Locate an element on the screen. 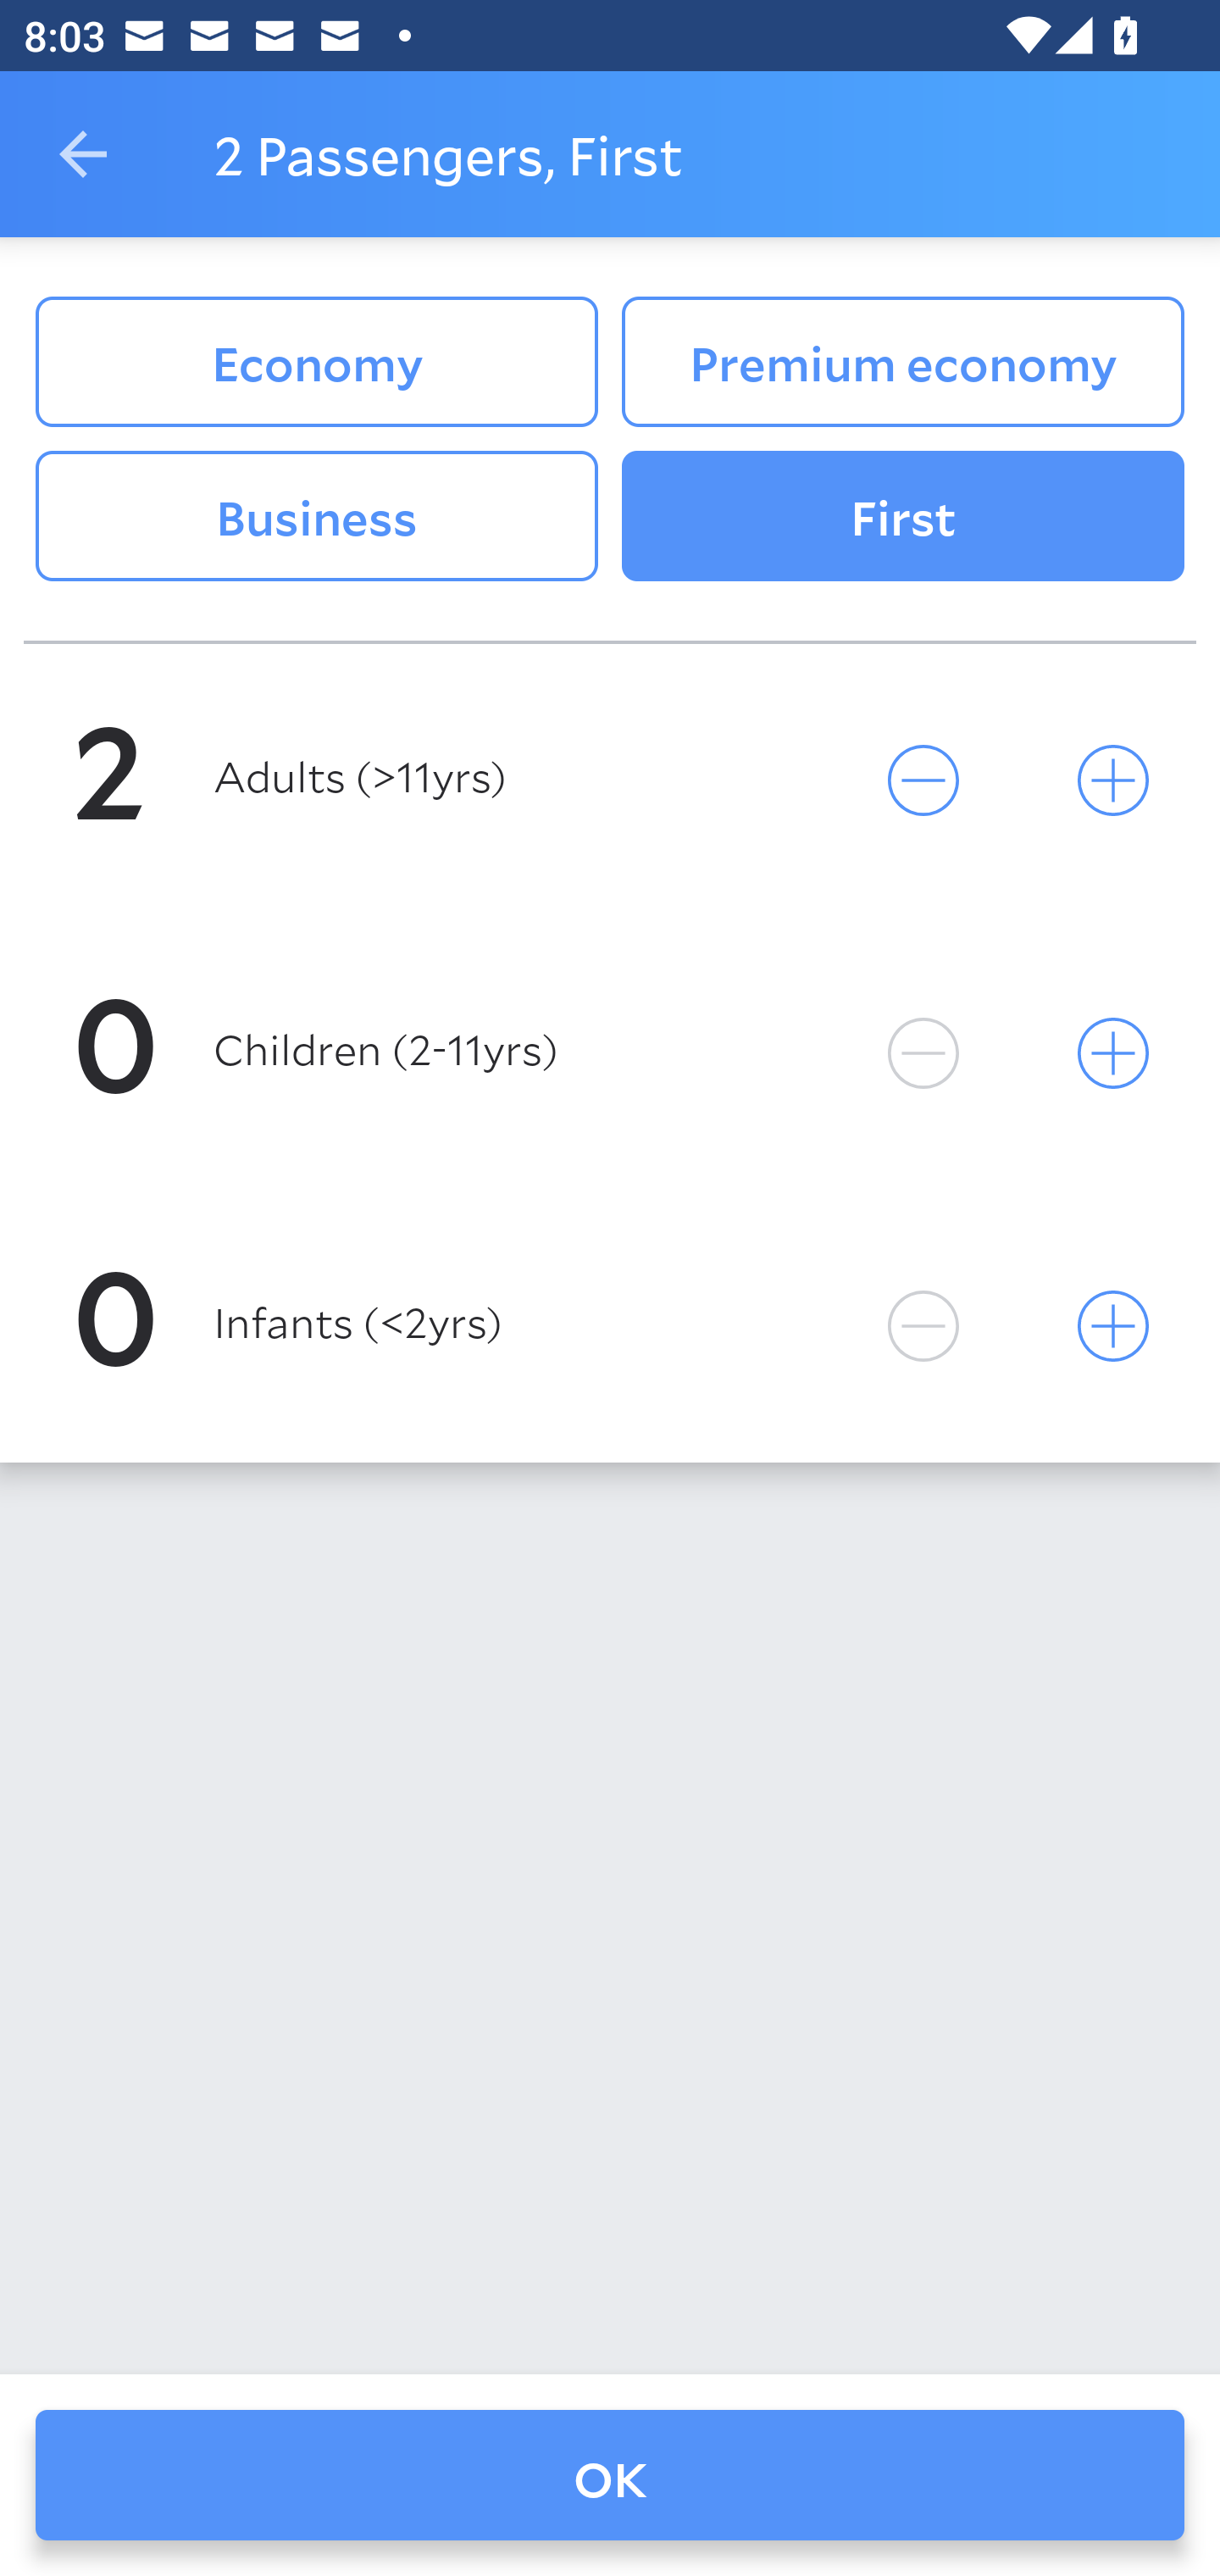 The height and width of the screenshot is (2576, 1220). Navigate up is located at coordinates (83, 154).